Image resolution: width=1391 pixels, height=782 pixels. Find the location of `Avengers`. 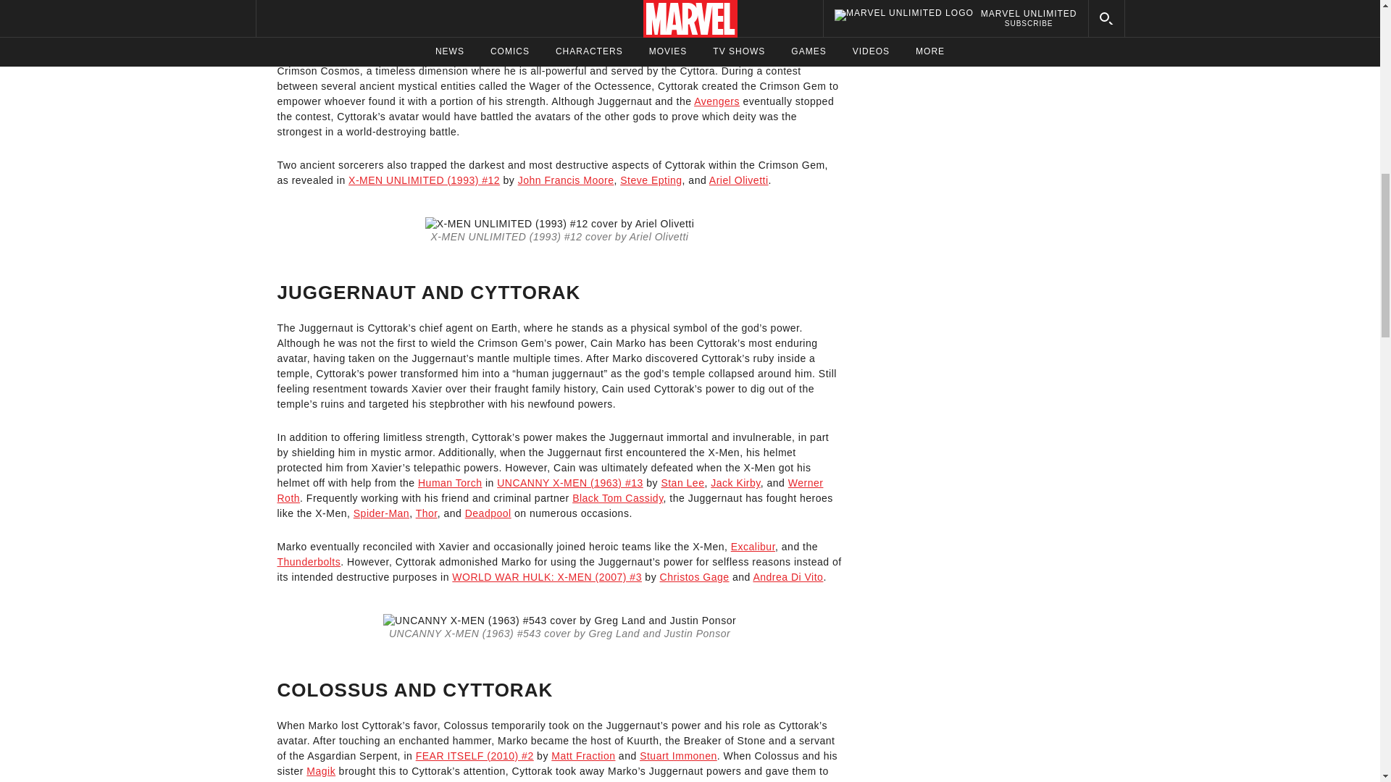

Avengers is located at coordinates (717, 101).